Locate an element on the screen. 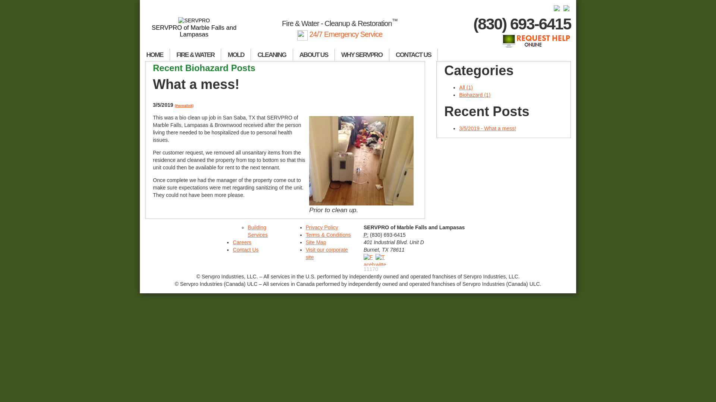 The height and width of the screenshot is (402, 716). HOME is located at coordinates (155, 55).